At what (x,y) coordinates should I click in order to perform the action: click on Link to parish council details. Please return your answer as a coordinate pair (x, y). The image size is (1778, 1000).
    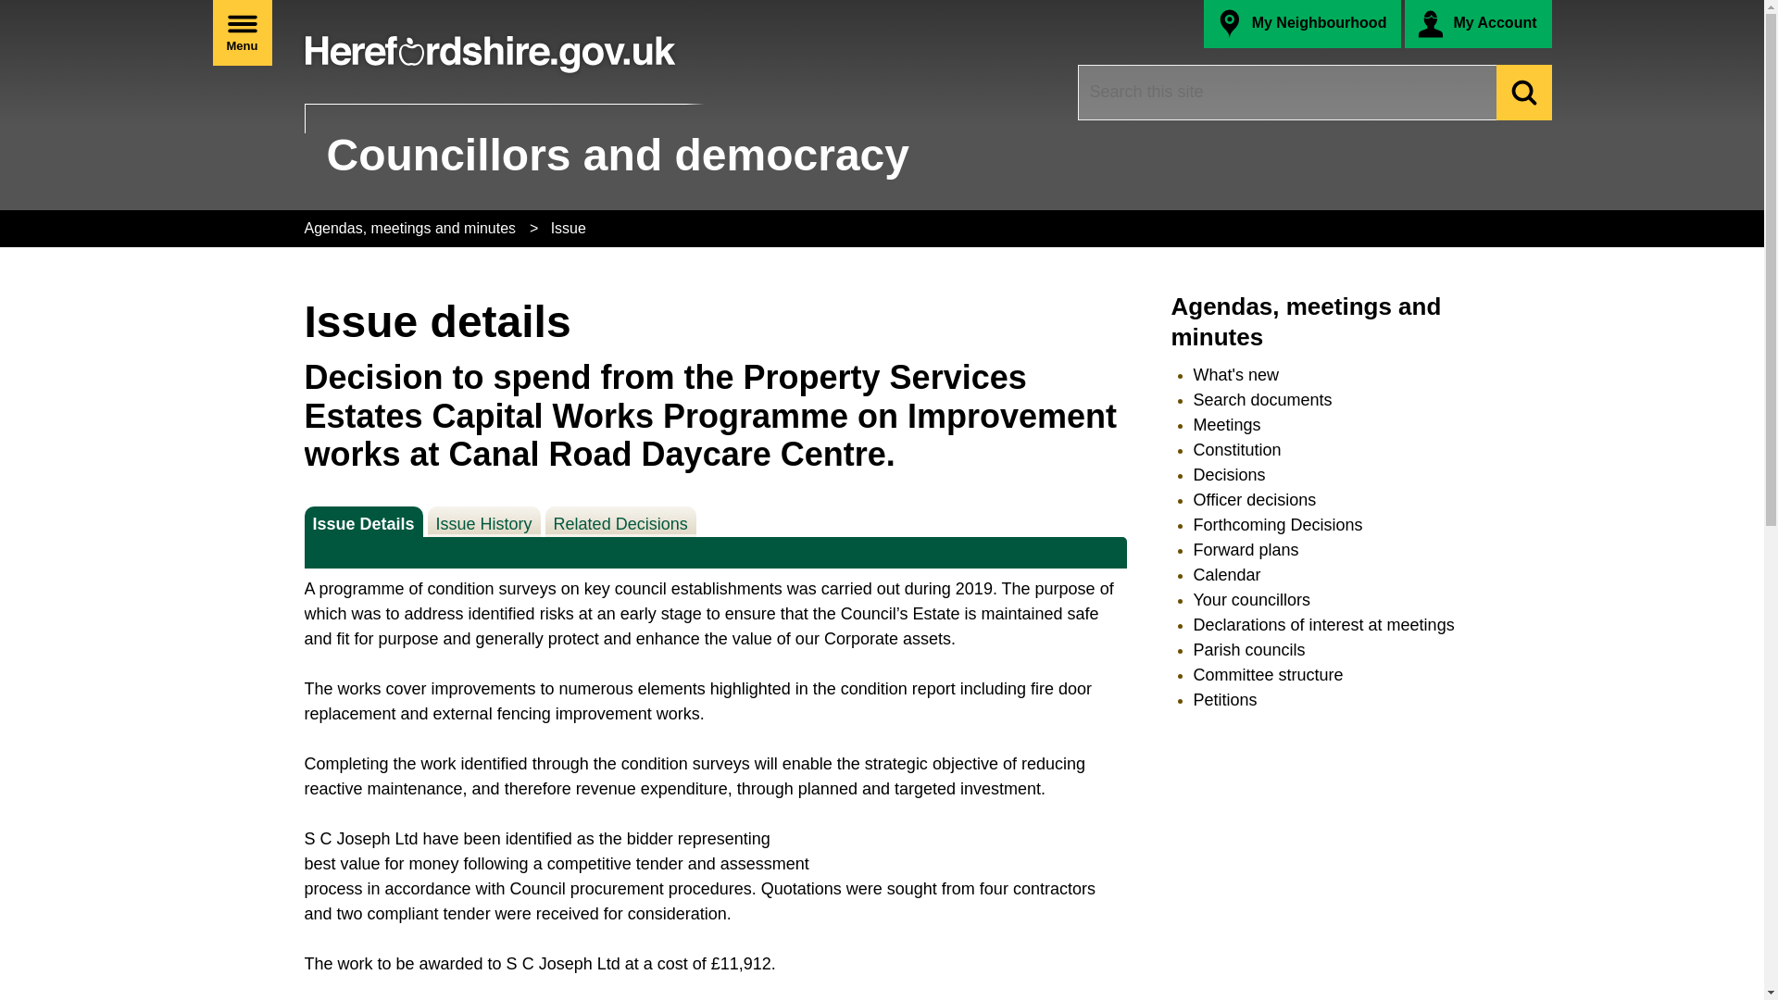
    Looking at the image, I should click on (1248, 650).